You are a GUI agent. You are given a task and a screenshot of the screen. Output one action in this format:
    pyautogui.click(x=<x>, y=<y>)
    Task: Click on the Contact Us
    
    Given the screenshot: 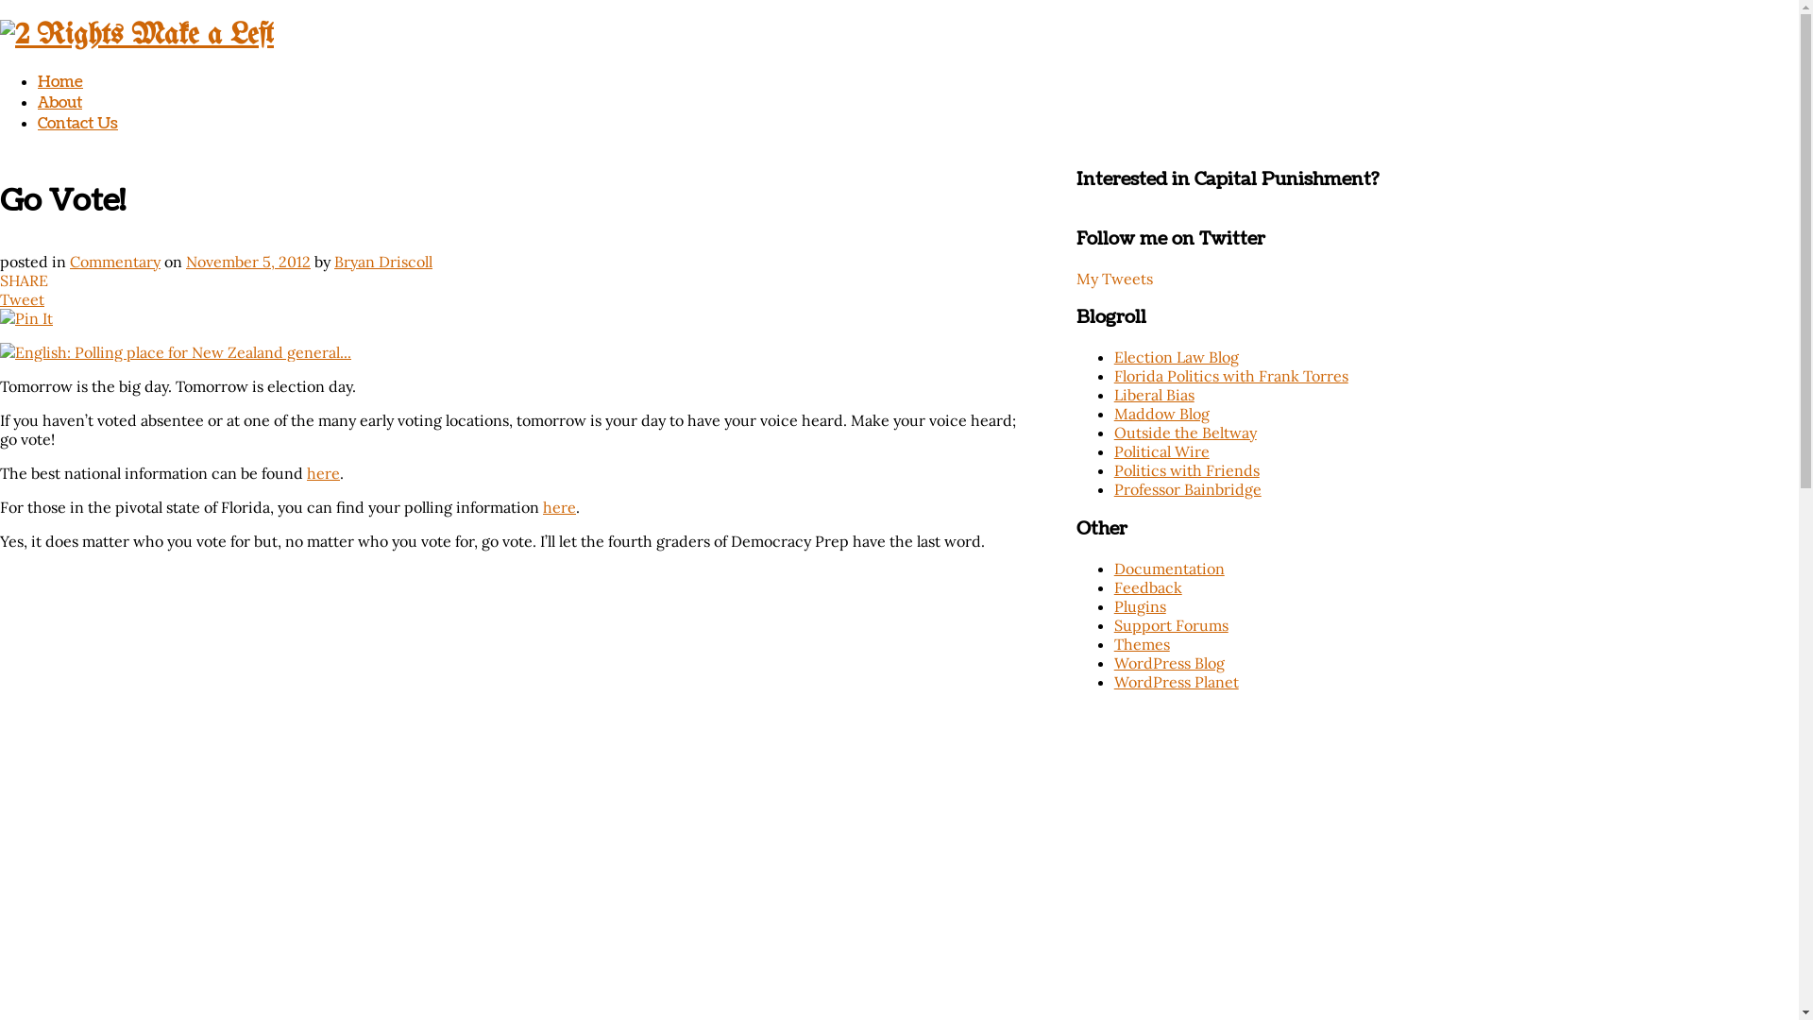 What is the action you would take?
    pyautogui.click(x=77, y=124)
    